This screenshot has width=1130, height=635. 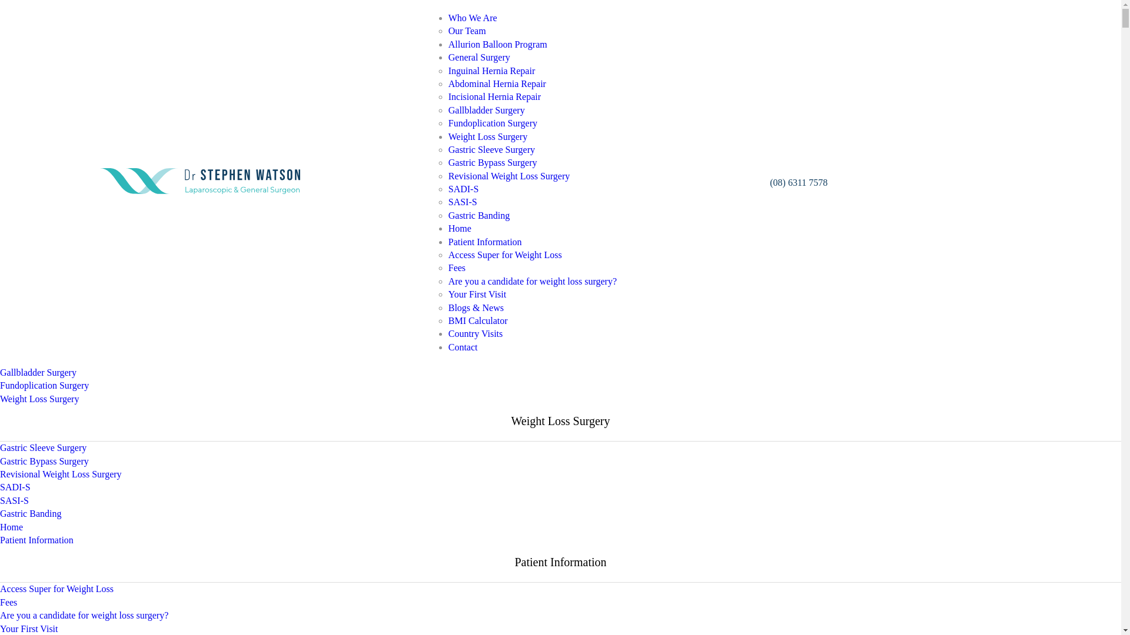 I want to click on Inguinal Hernia Repair, so click(x=492, y=71).